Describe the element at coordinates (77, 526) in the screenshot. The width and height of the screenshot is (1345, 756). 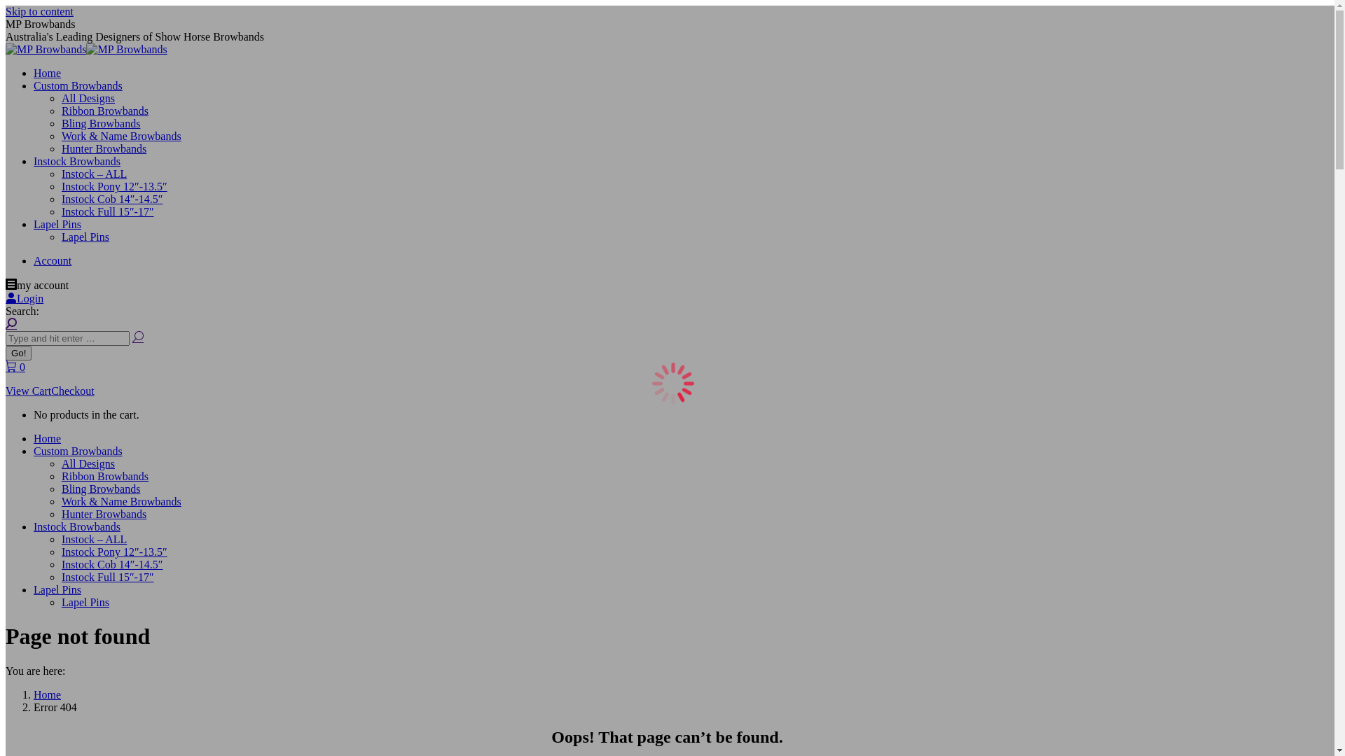
I see `Instock Browbands` at that location.